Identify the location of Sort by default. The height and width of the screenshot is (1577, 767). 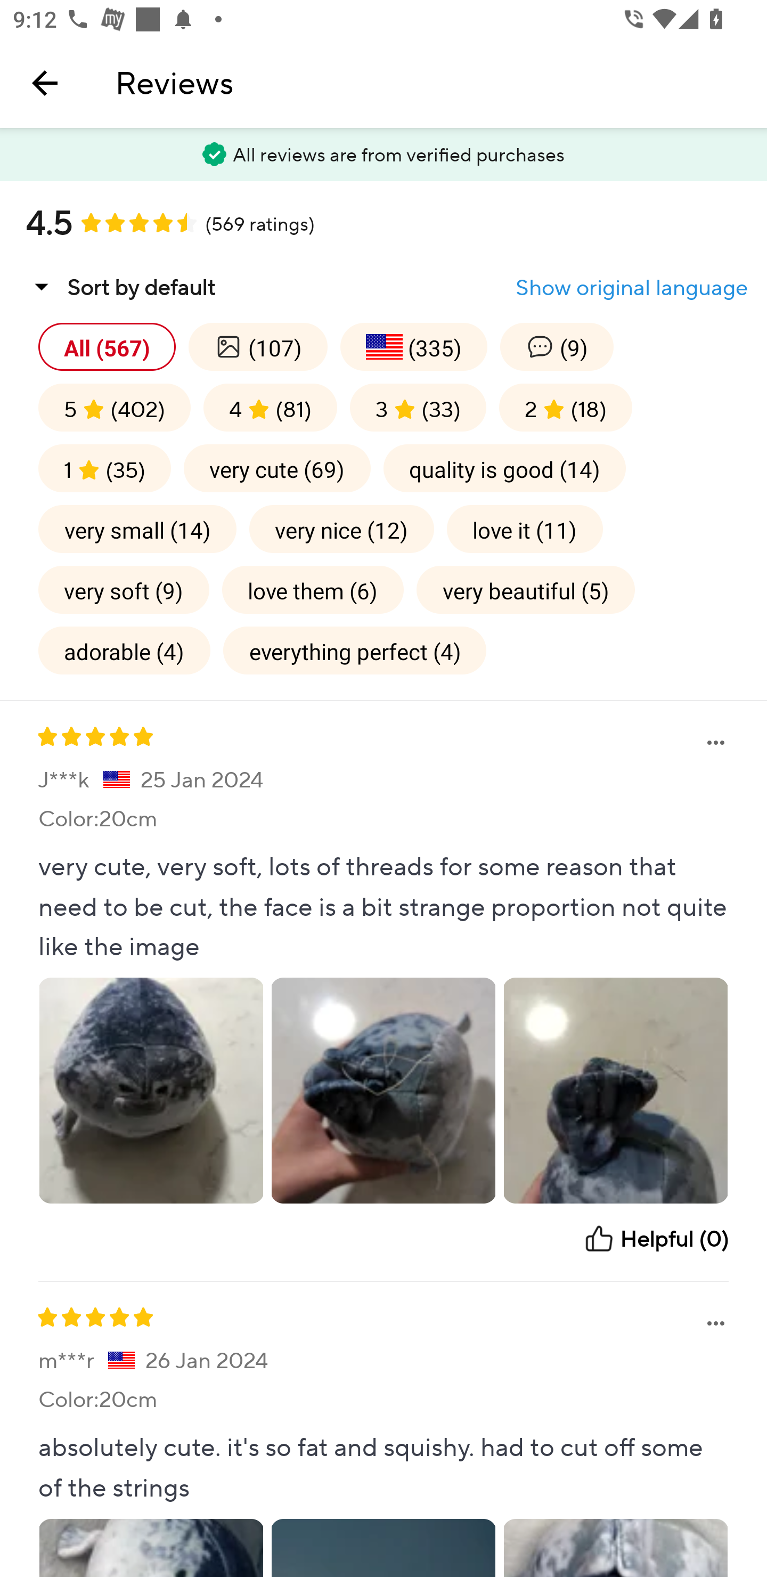
(120, 287).